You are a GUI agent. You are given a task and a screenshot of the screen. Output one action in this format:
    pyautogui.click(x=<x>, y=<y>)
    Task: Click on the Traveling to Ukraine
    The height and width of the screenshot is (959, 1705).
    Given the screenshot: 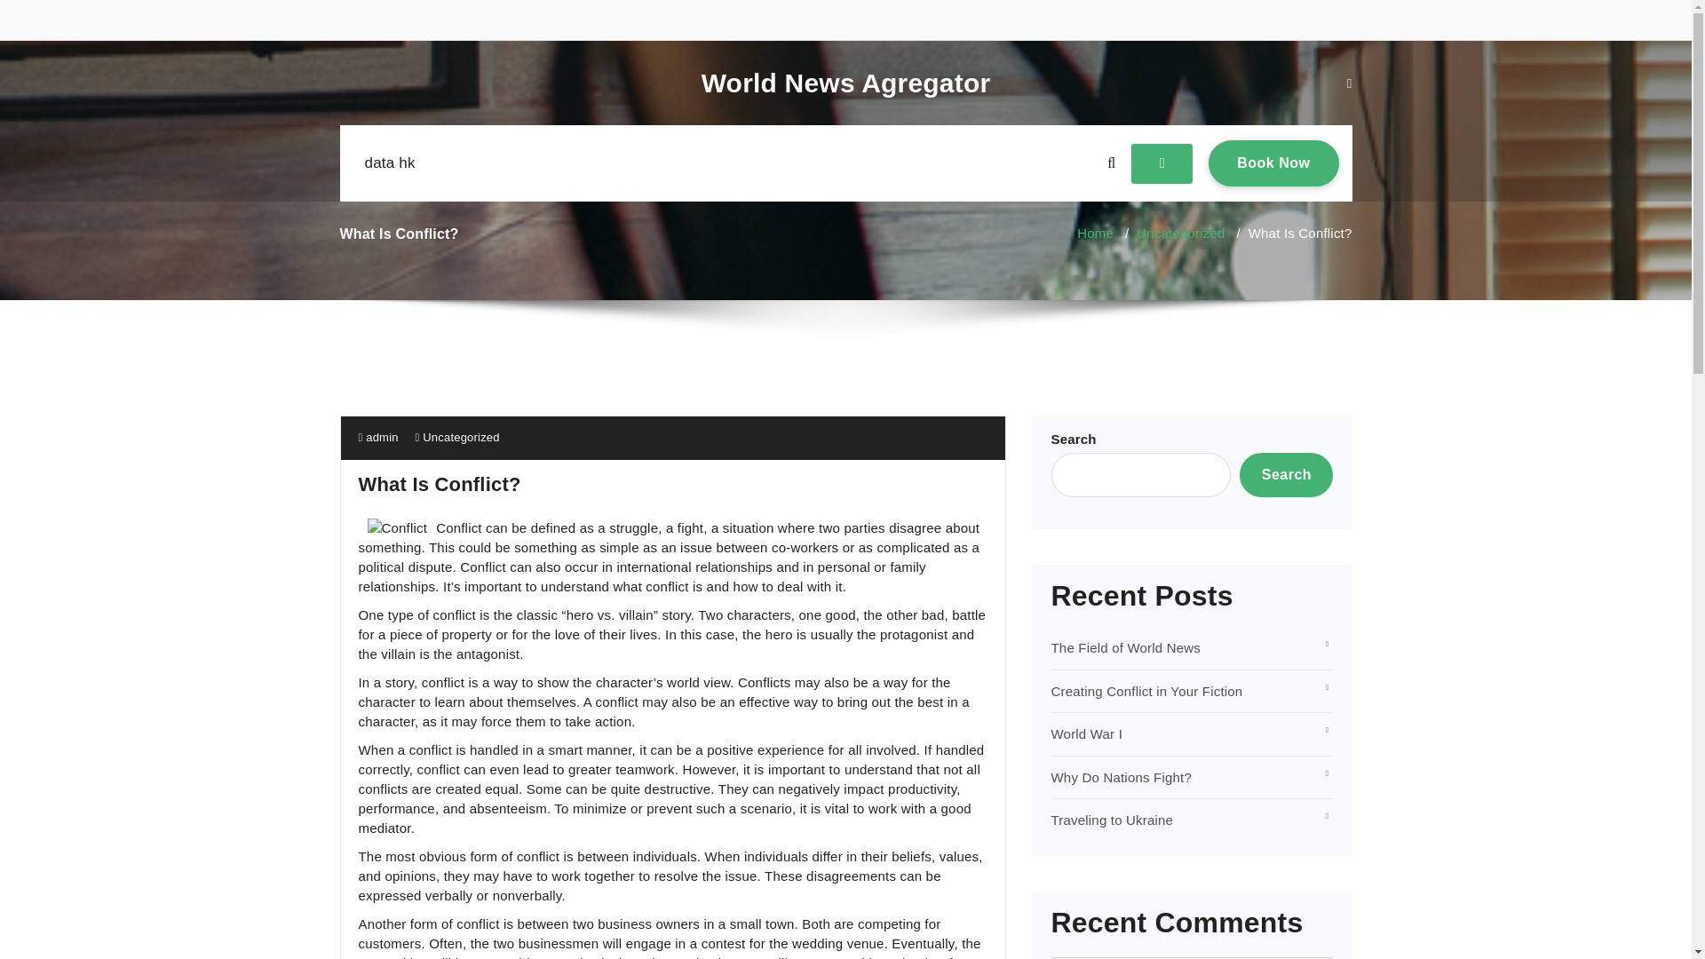 What is the action you would take?
    pyautogui.click(x=1113, y=820)
    